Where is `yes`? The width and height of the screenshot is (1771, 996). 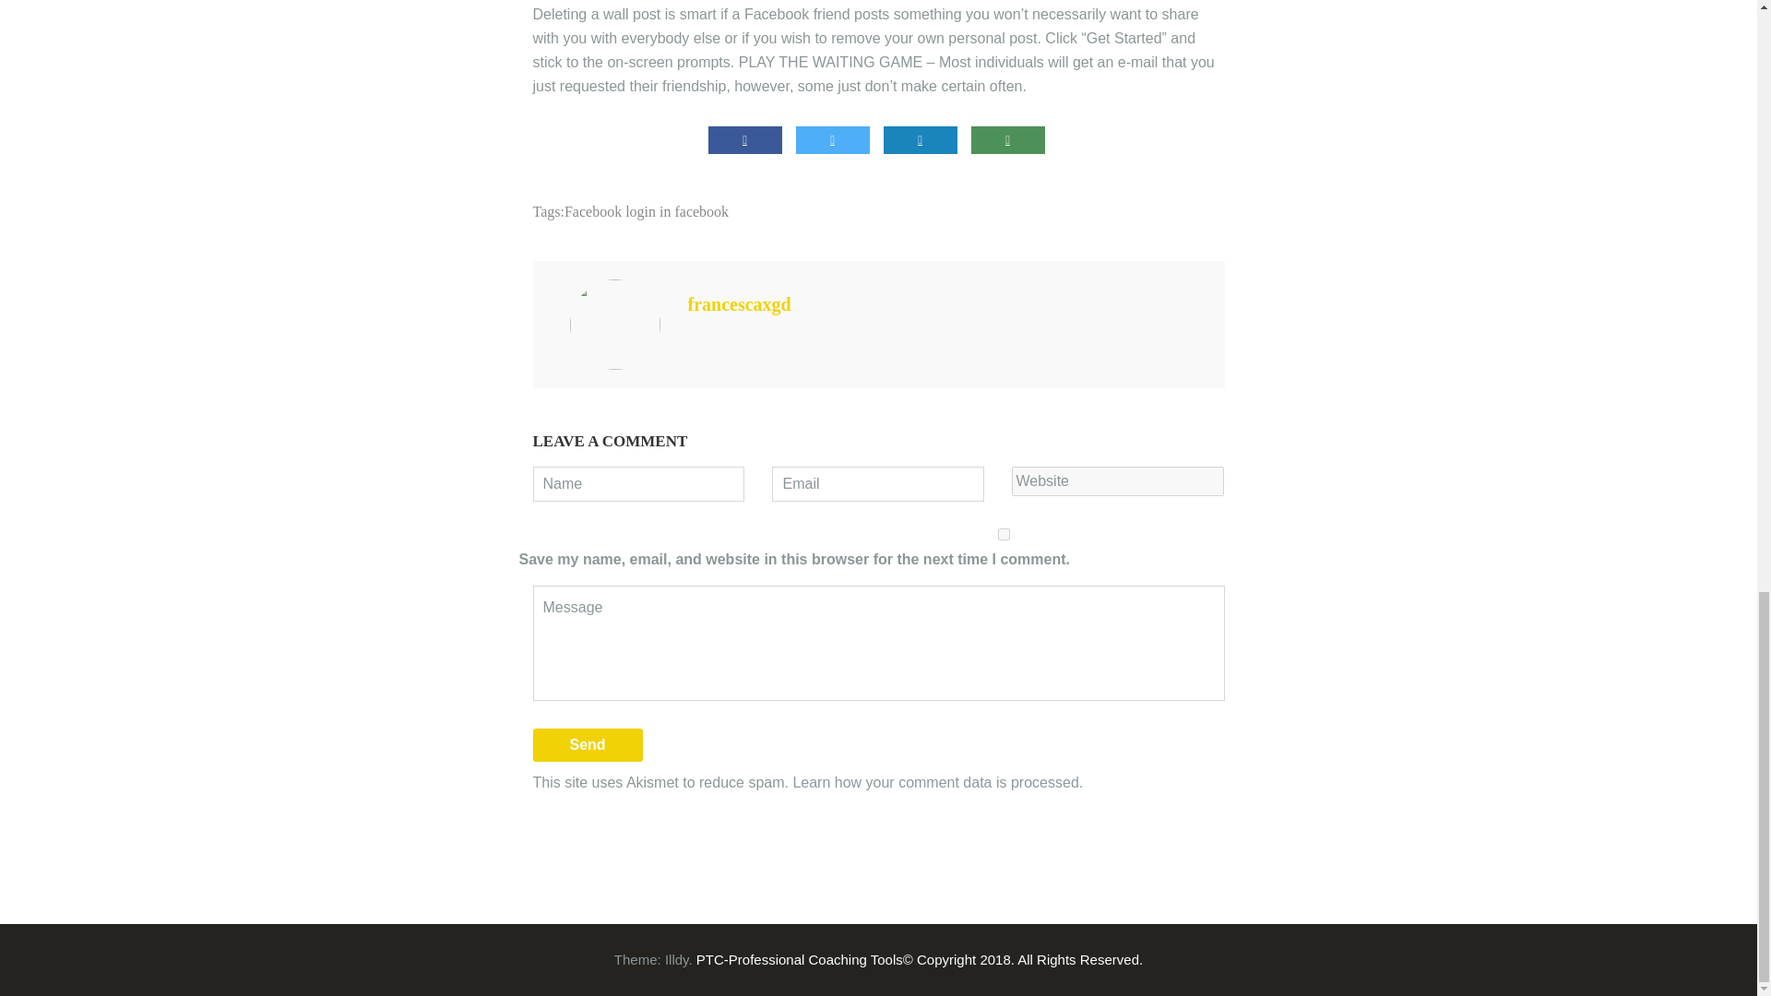
yes is located at coordinates (1004, 535).